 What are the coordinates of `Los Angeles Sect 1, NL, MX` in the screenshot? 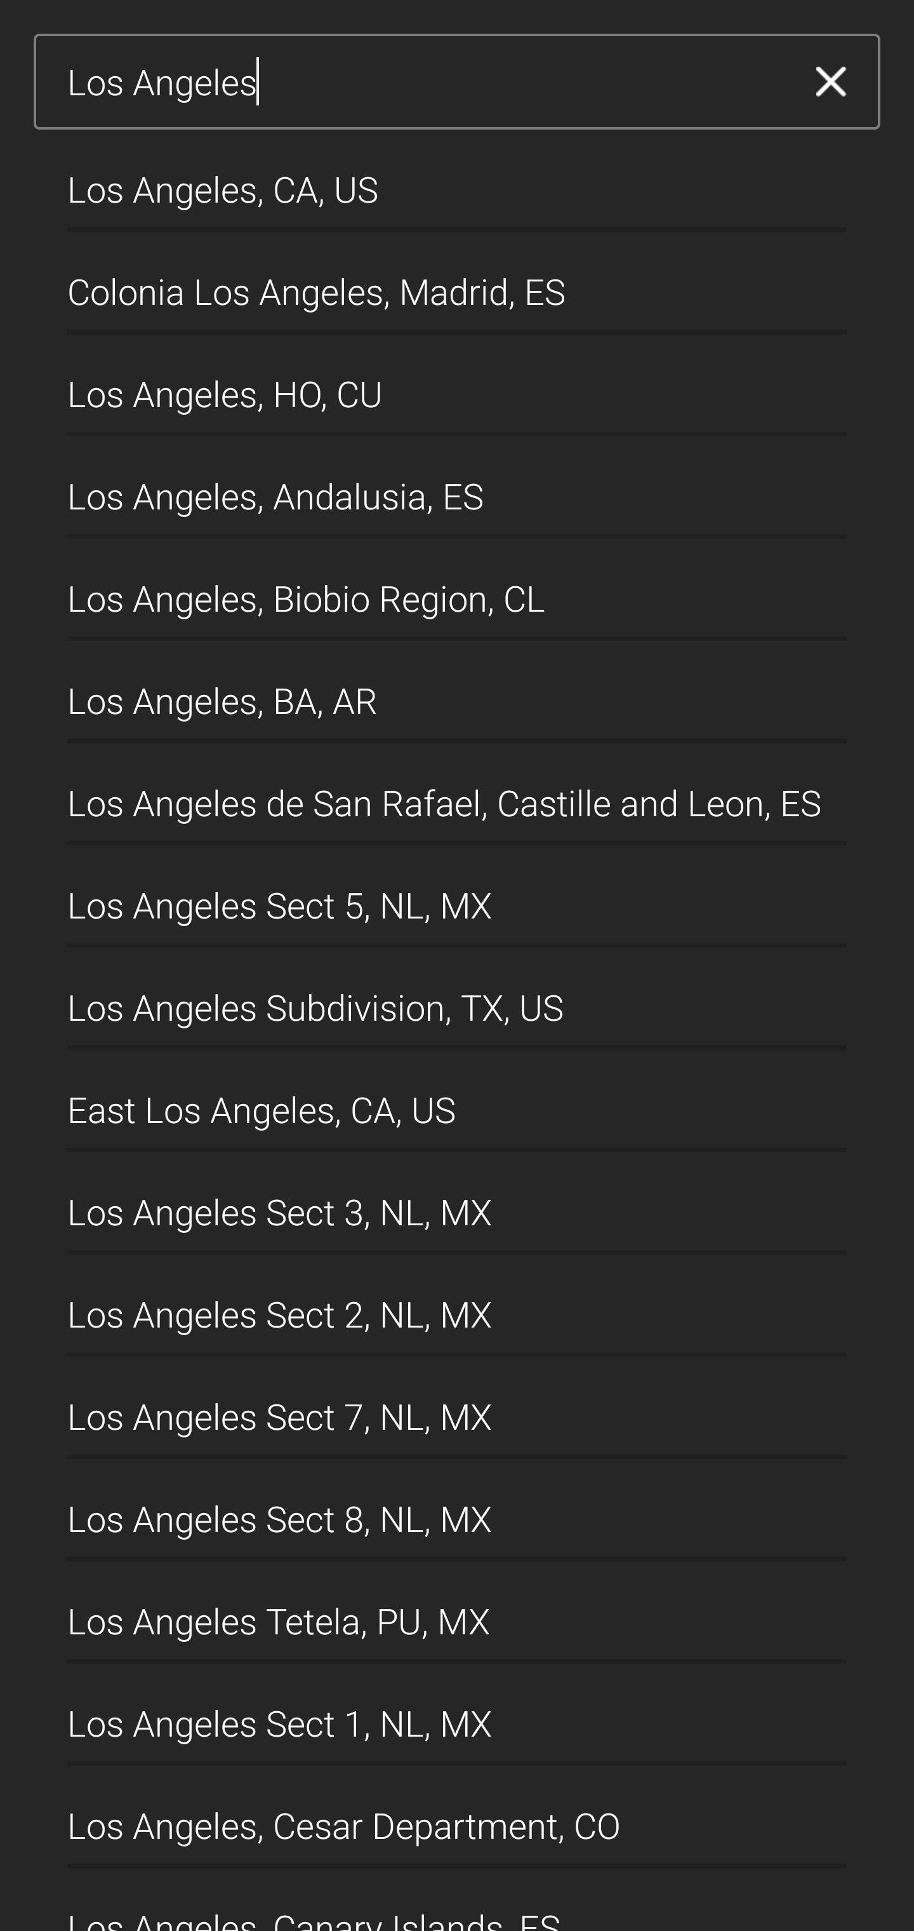 It's located at (457, 1714).